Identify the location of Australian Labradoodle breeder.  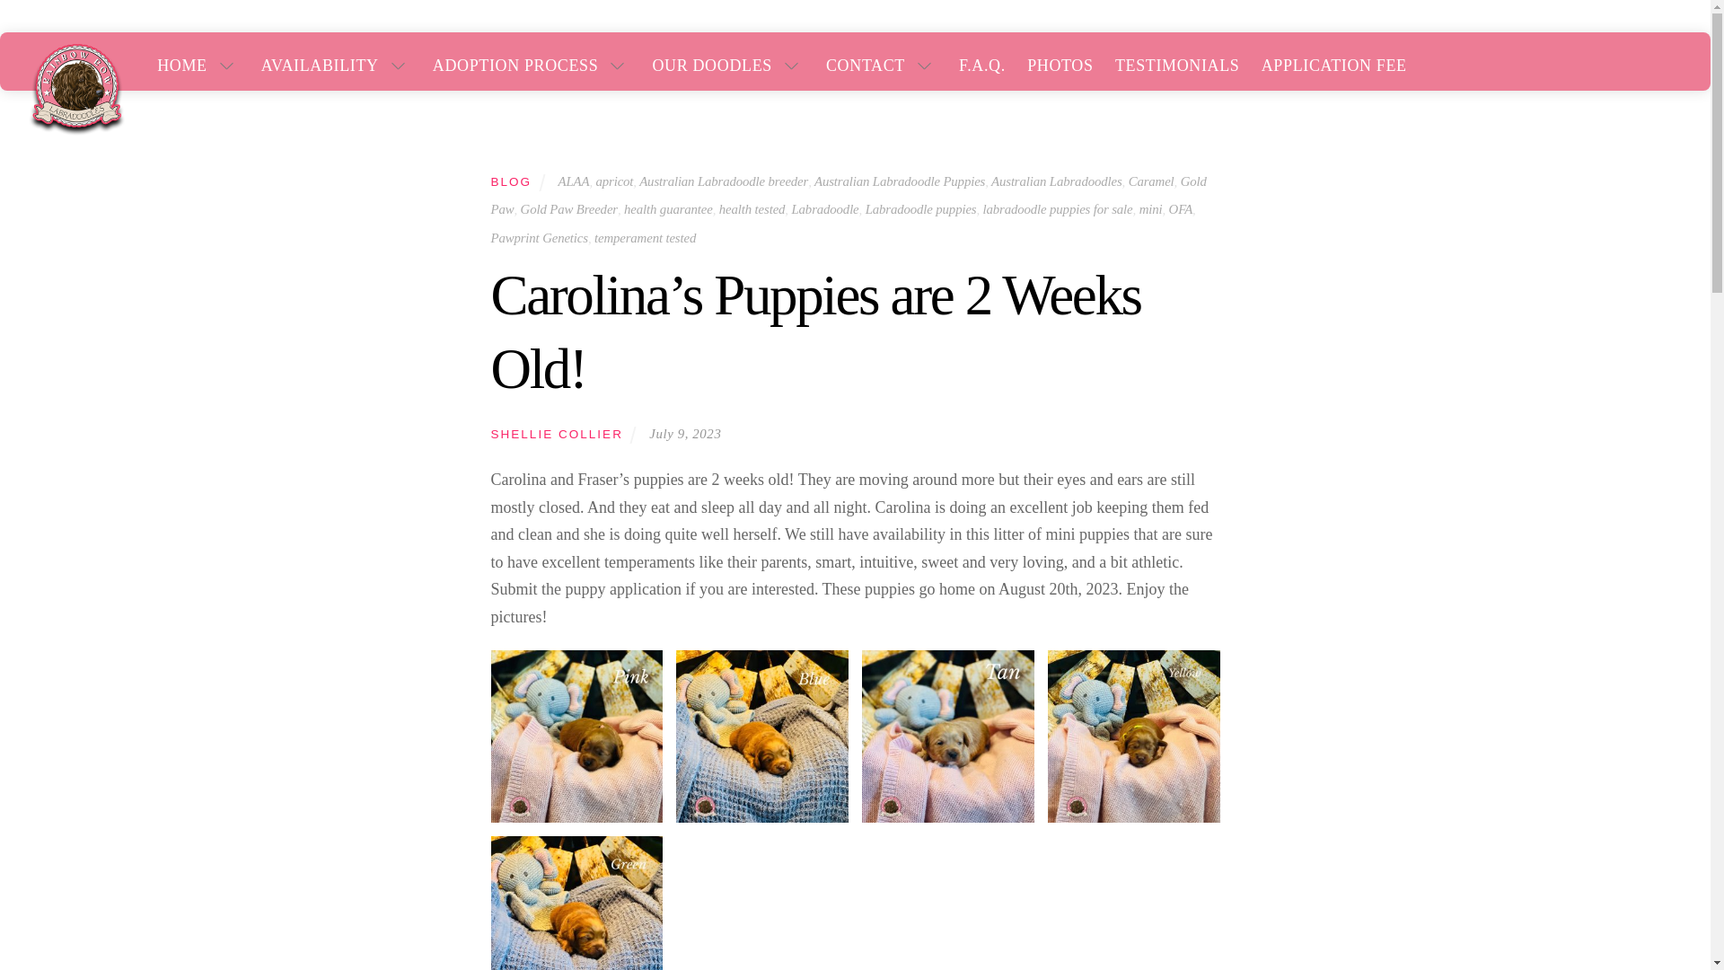
(724, 181).